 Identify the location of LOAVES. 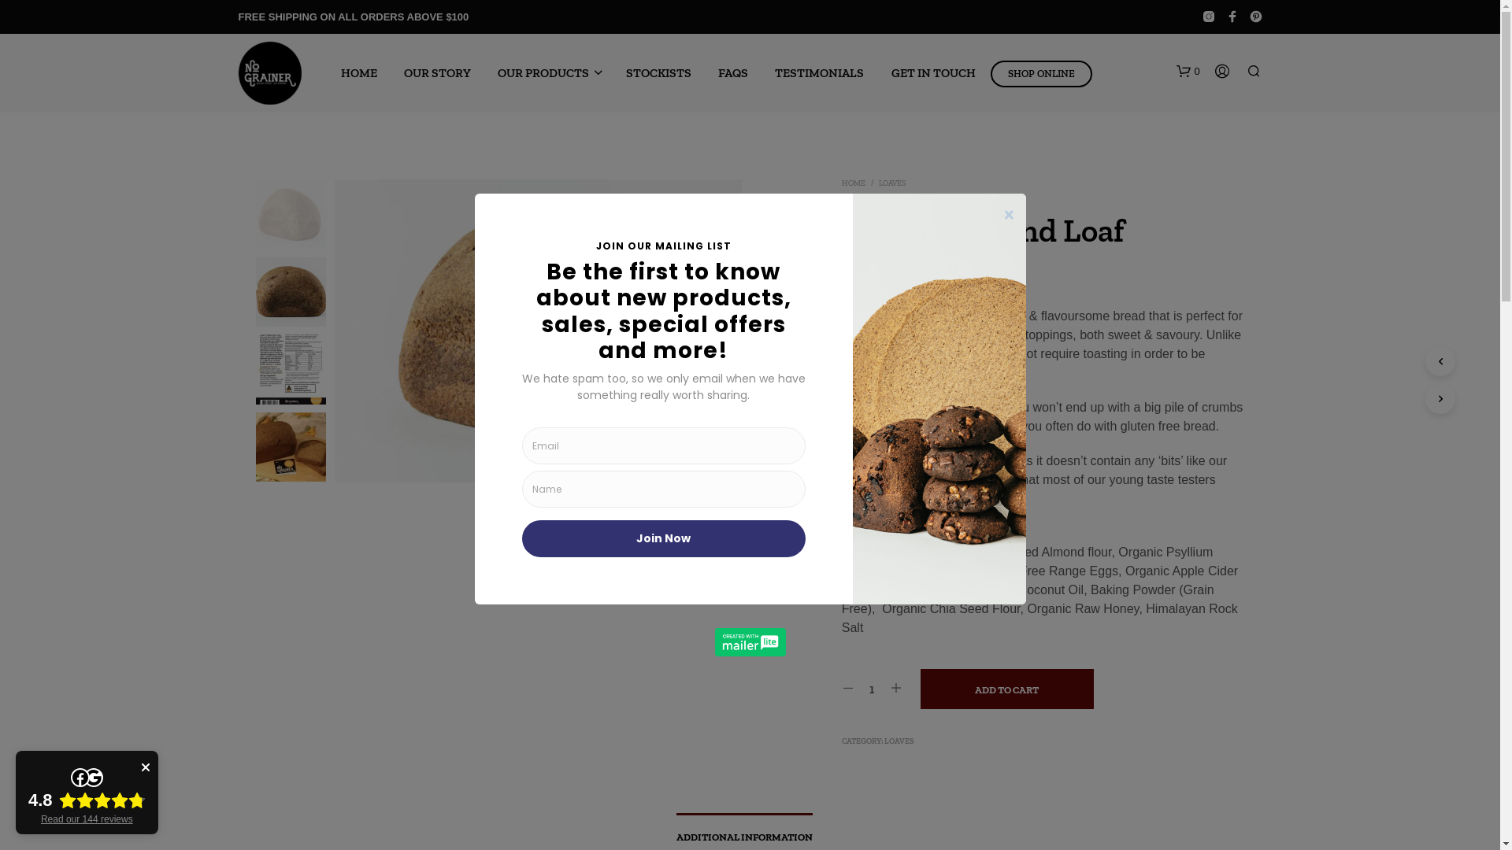
(899, 741).